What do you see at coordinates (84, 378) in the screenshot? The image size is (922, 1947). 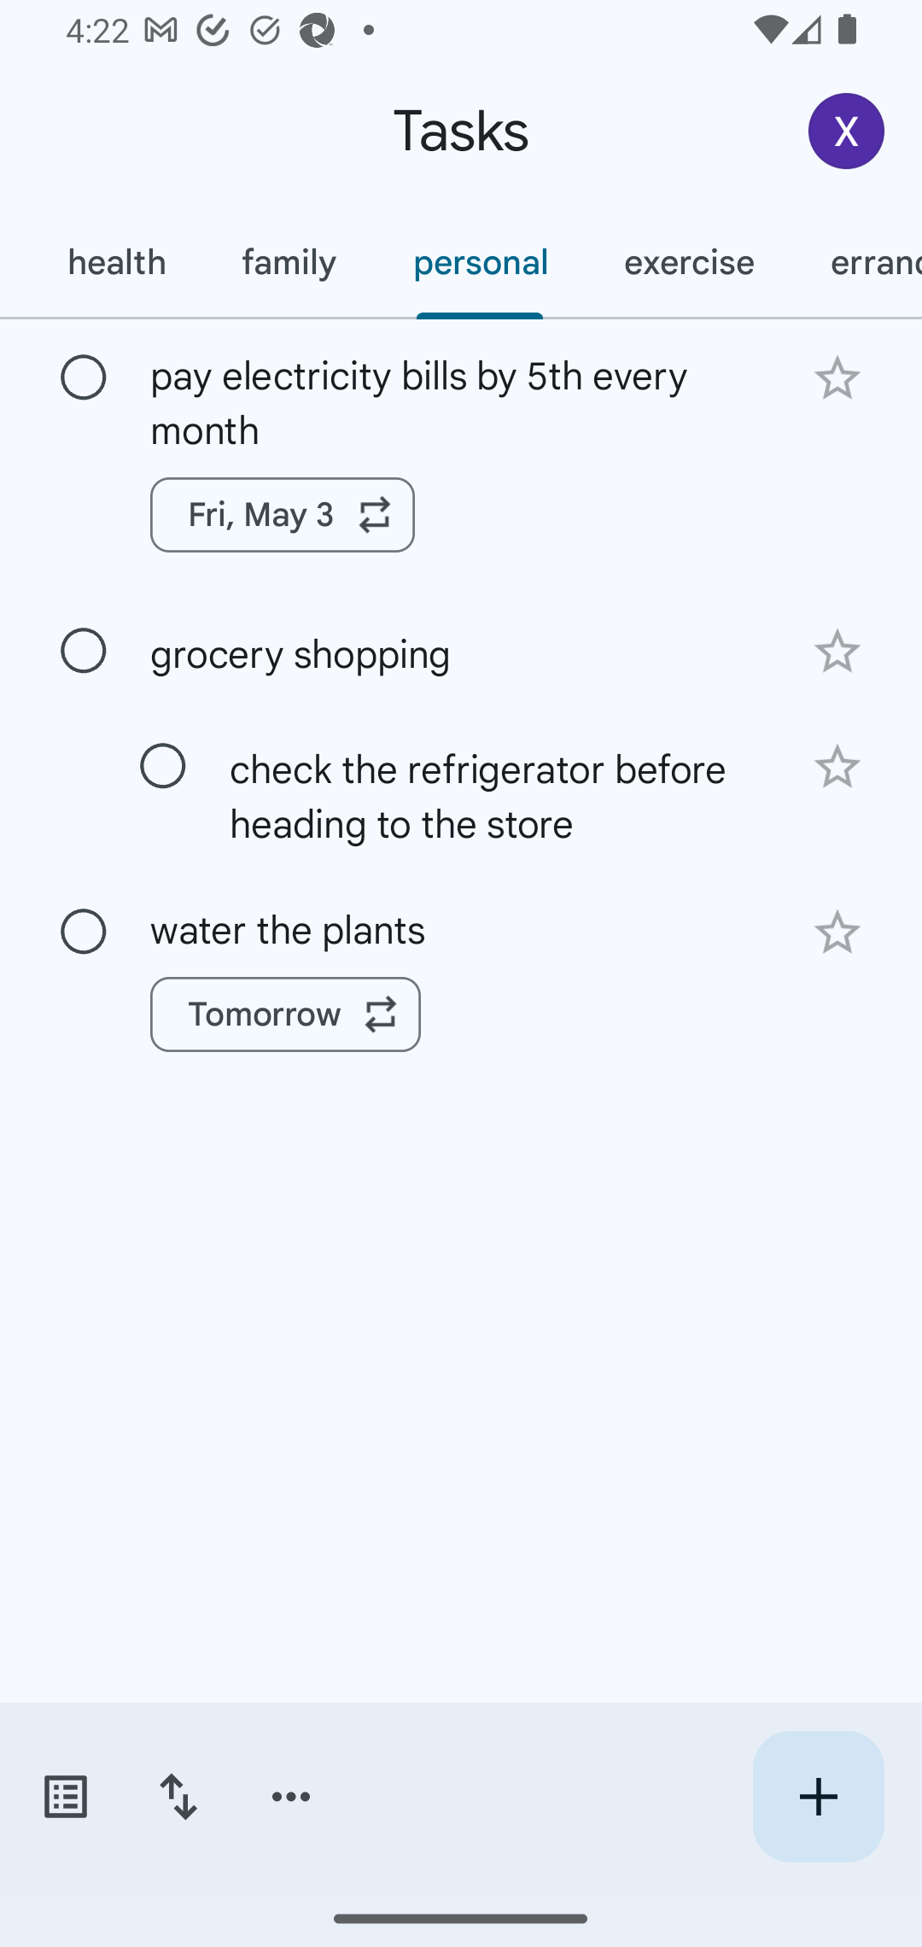 I see `Mark as complete` at bounding box center [84, 378].